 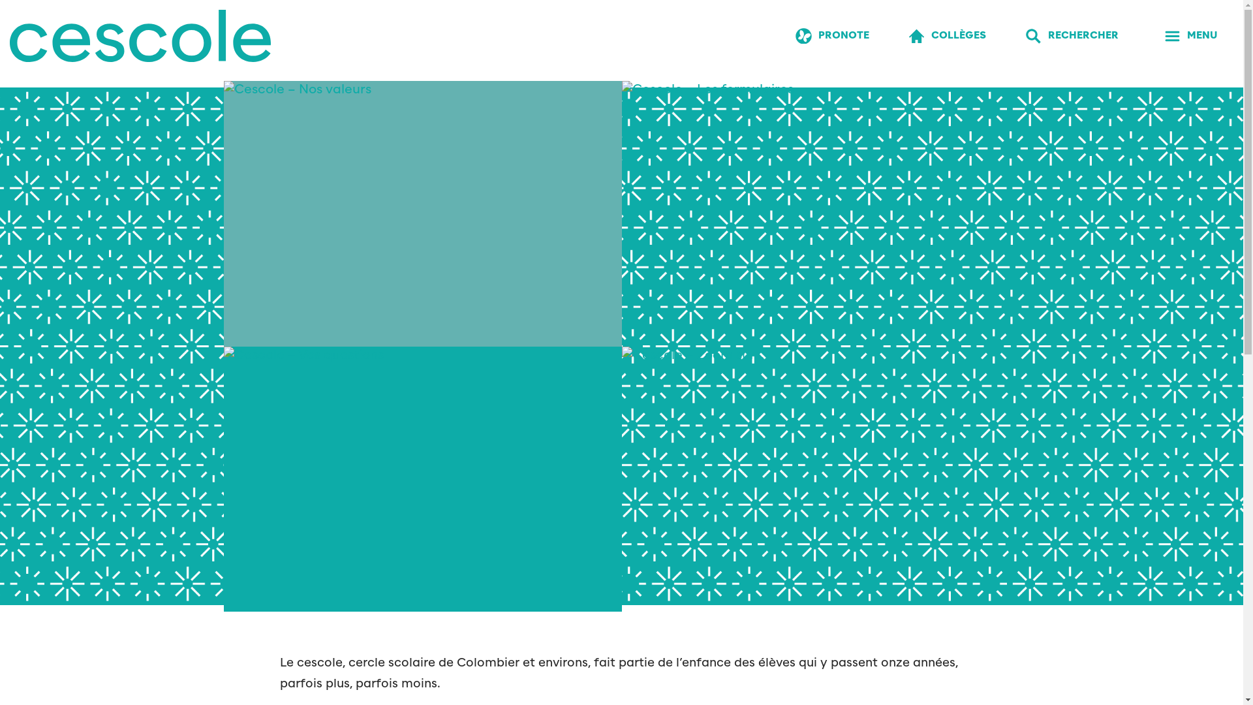 I want to click on MENU, so click(x=1190, y=37).